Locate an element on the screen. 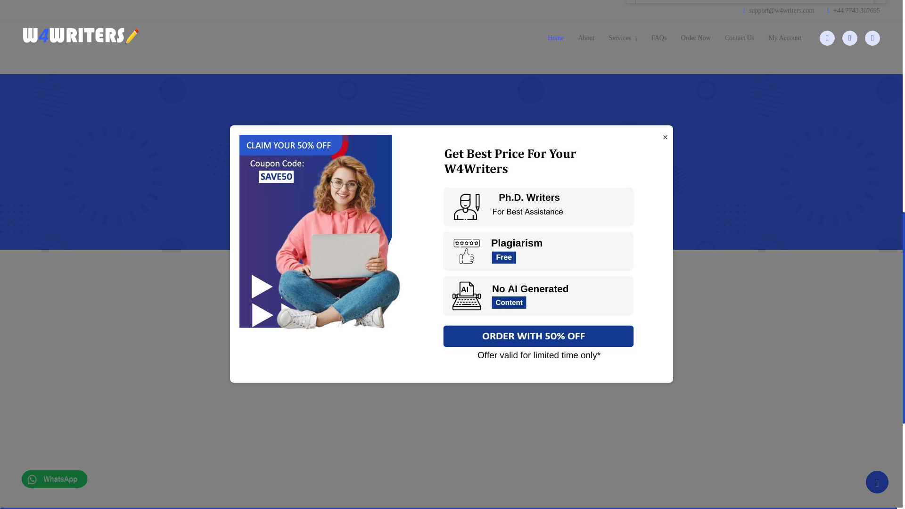 The width and height of the screenshot is (905, 509). Read More is located at coordinates (666, 265).